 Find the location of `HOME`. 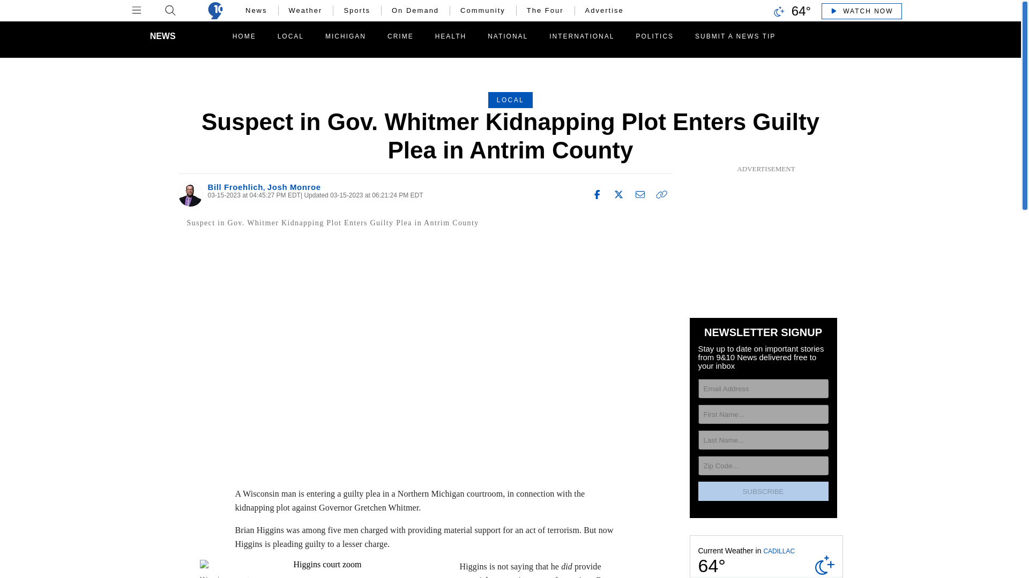

HOME is located at coordinates (244, 36).